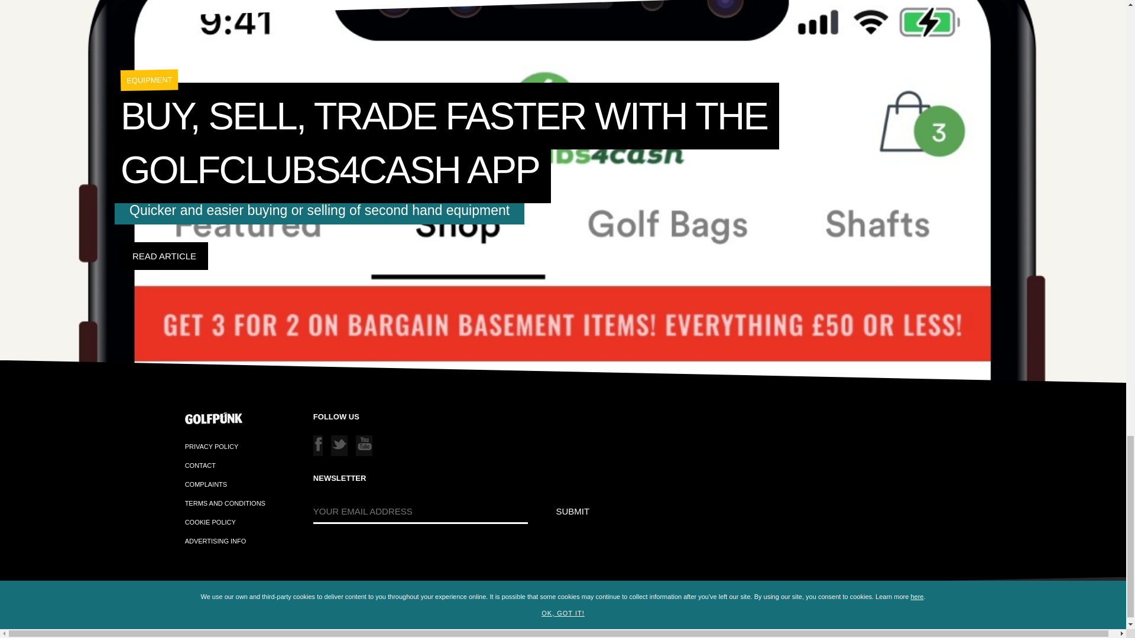 This screenshot has height=638, width=1135. What do you see at coordinates (169, 619) in the screenshot?
I see `GolfPunkHQ` at bounding box center [169, 619].